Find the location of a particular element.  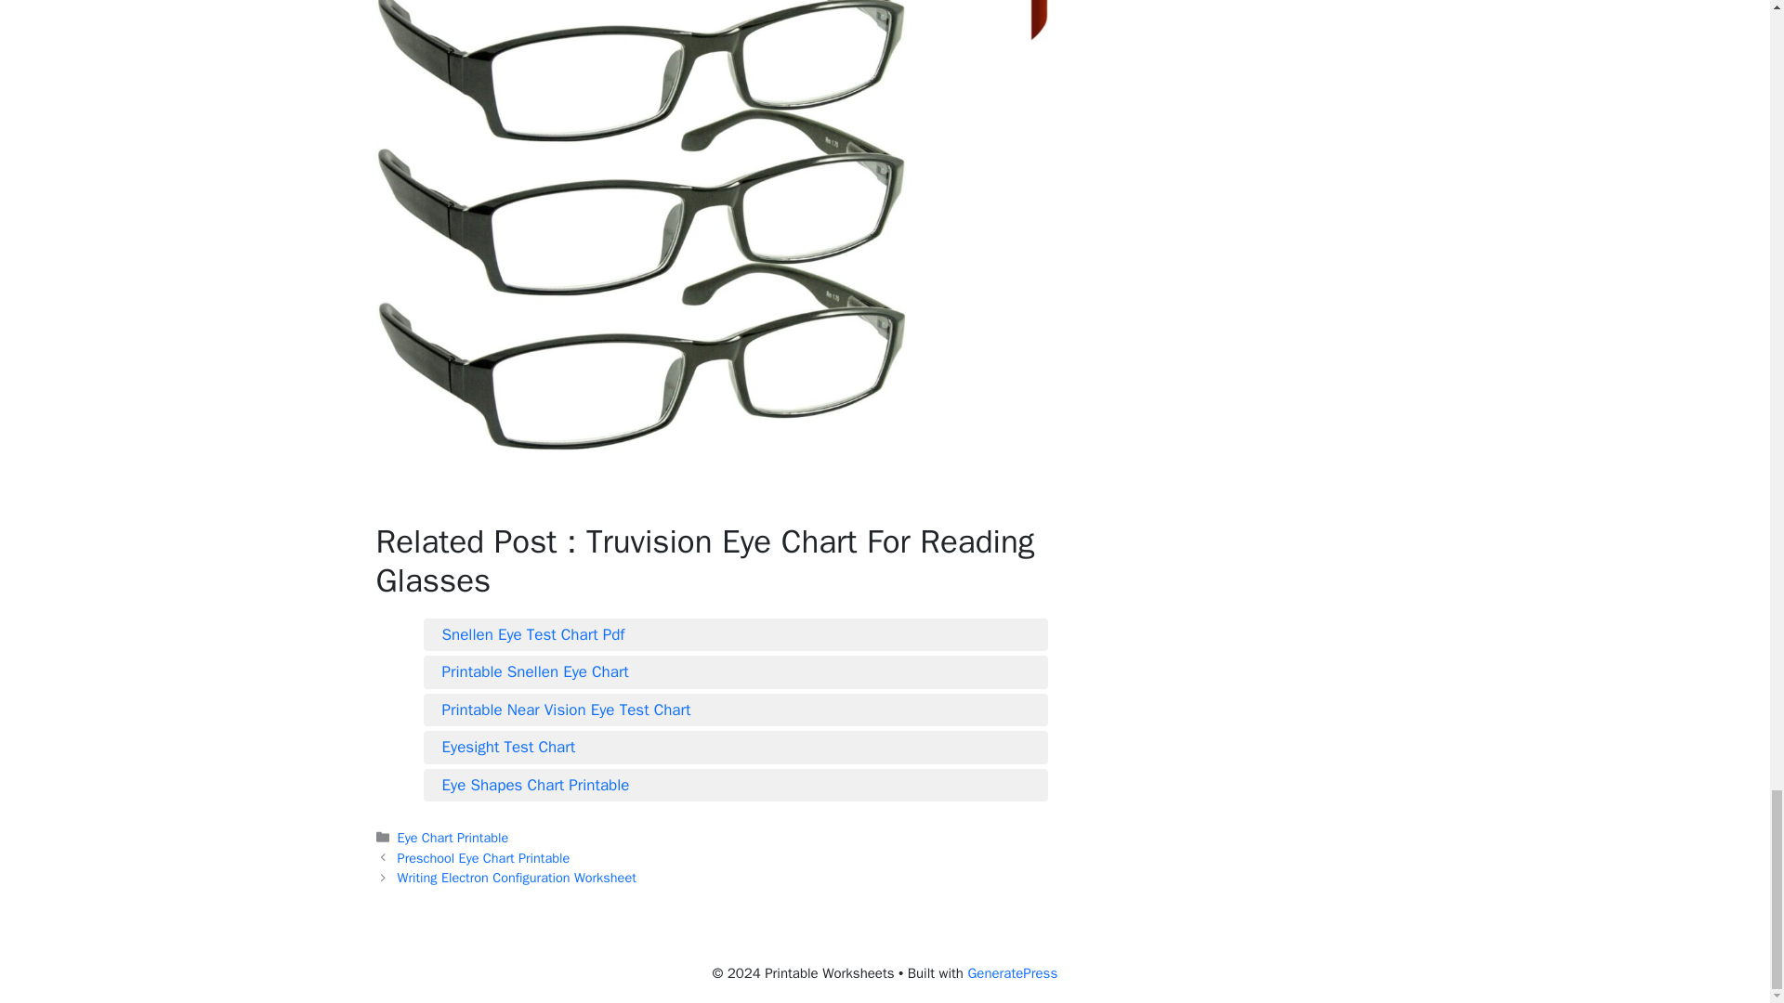

Snellen Eye Test Chart Pdf is located at coordinates (736, 634).